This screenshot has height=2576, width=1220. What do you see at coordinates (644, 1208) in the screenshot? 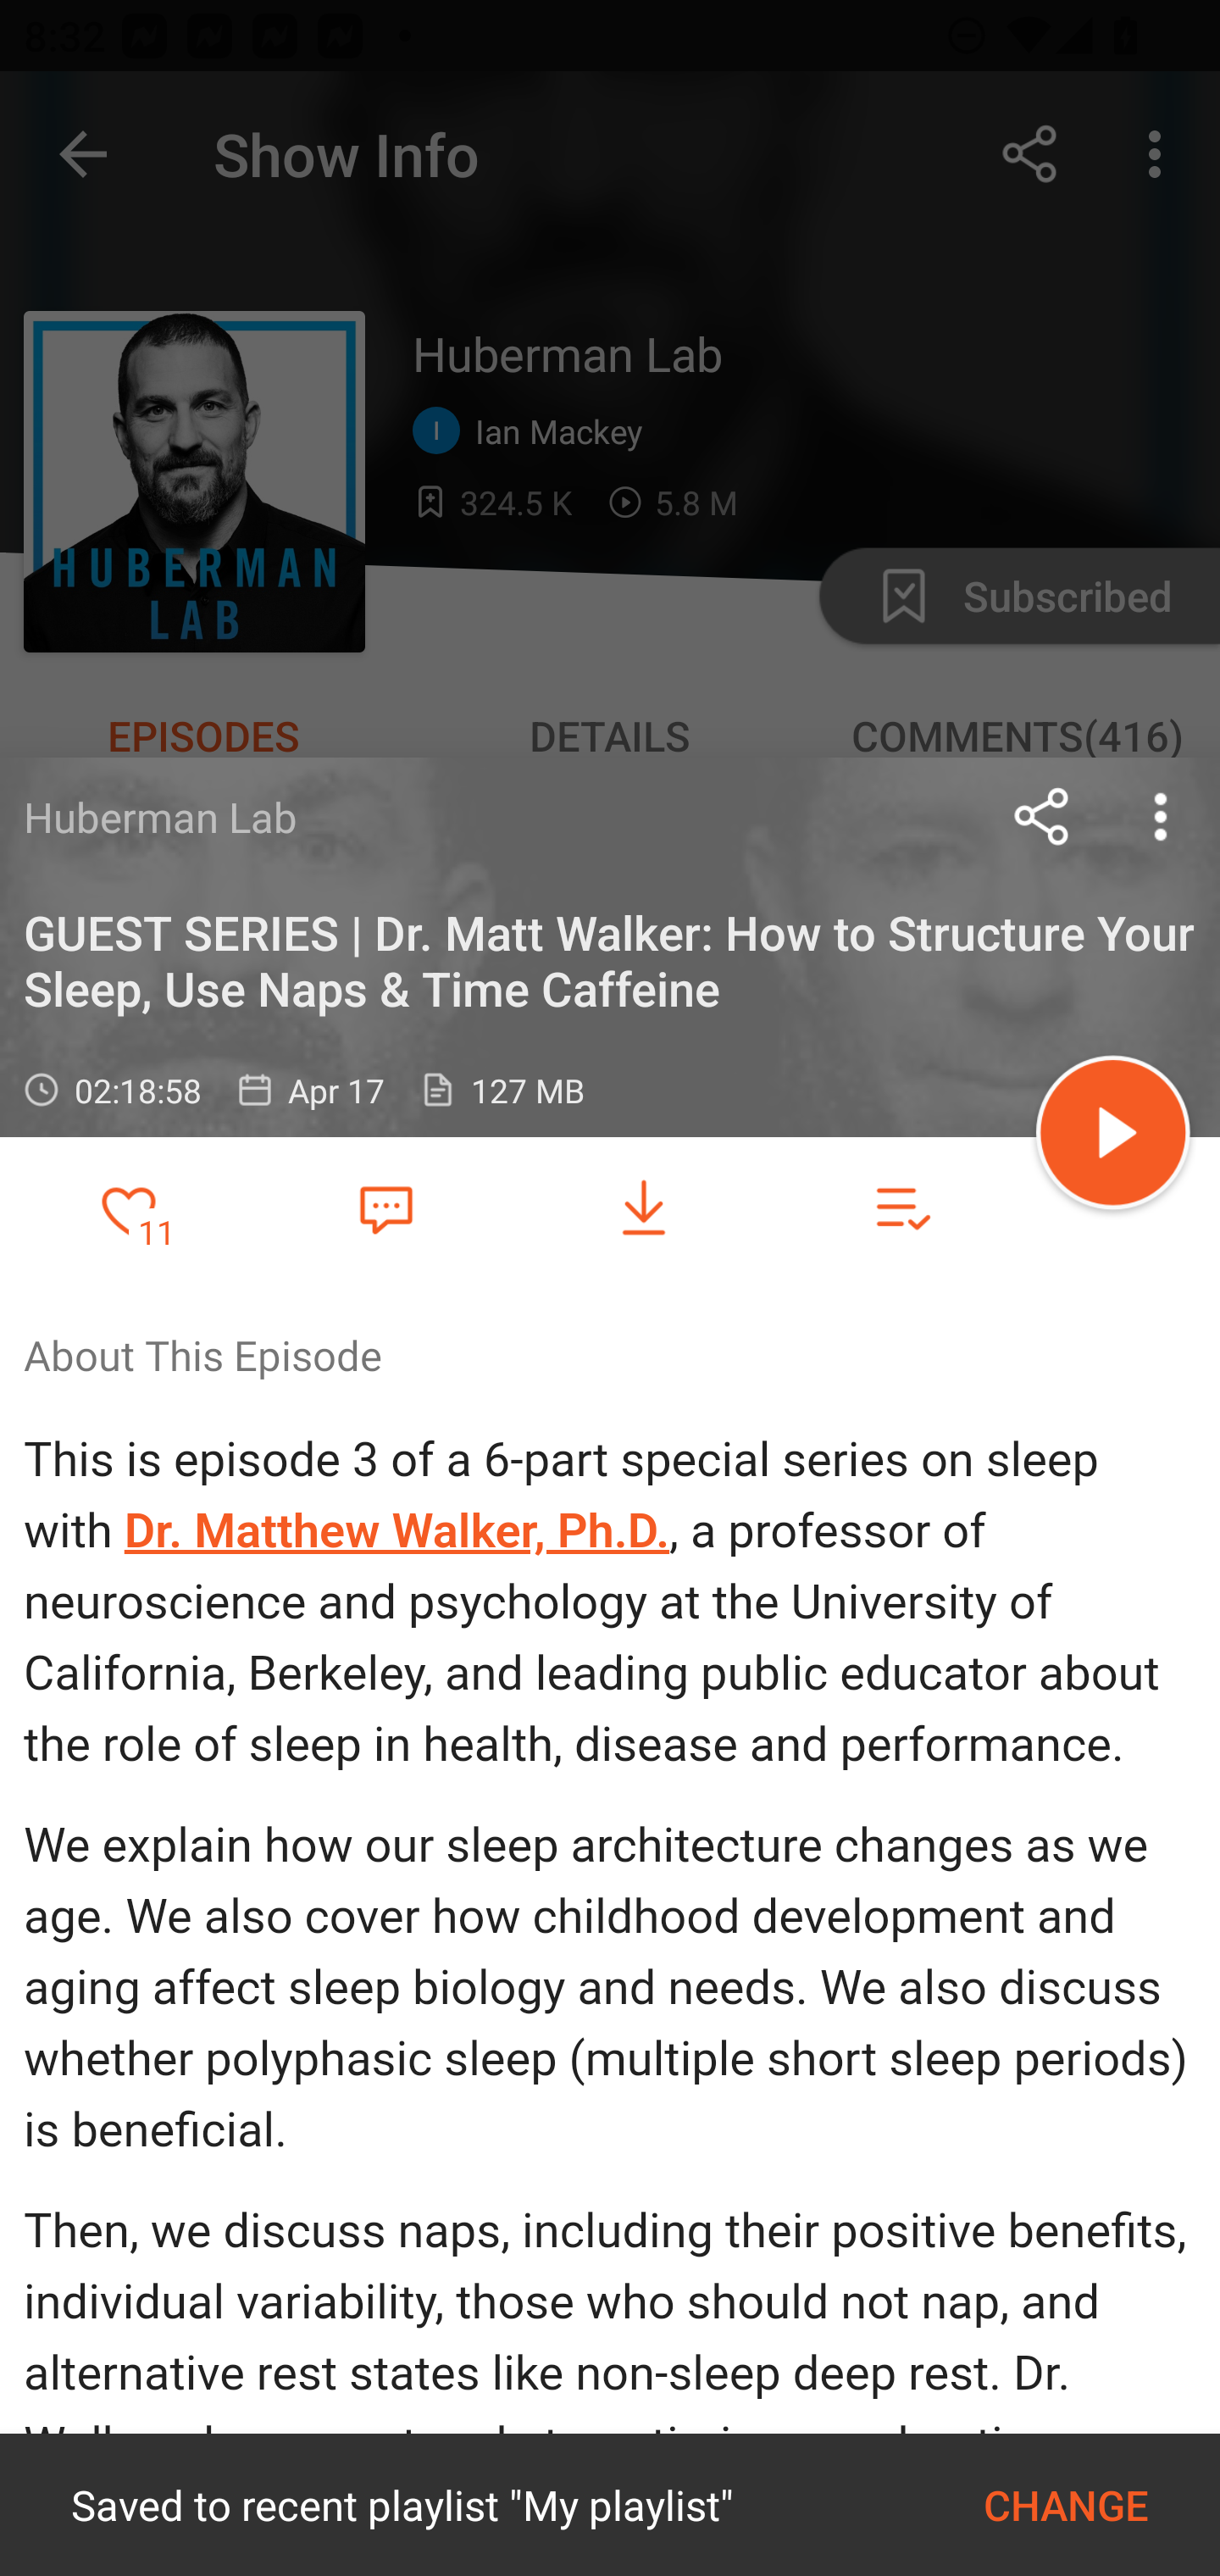
I see `Download` at bounding box center [644, 1208].